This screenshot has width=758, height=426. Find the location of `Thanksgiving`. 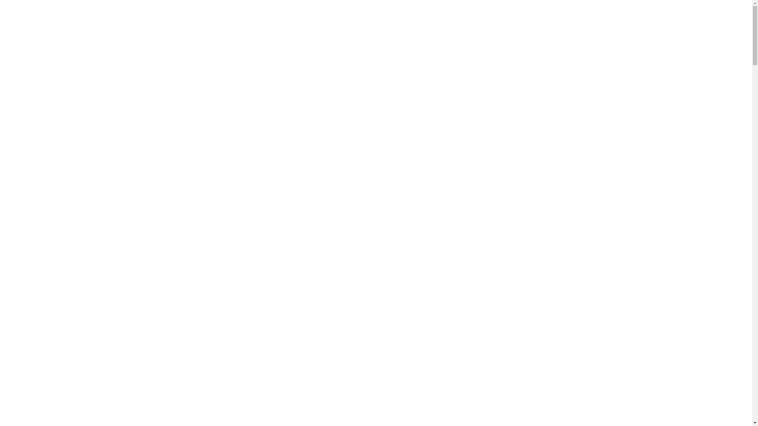

Thanksgiving is located at coordinates (194, 338).